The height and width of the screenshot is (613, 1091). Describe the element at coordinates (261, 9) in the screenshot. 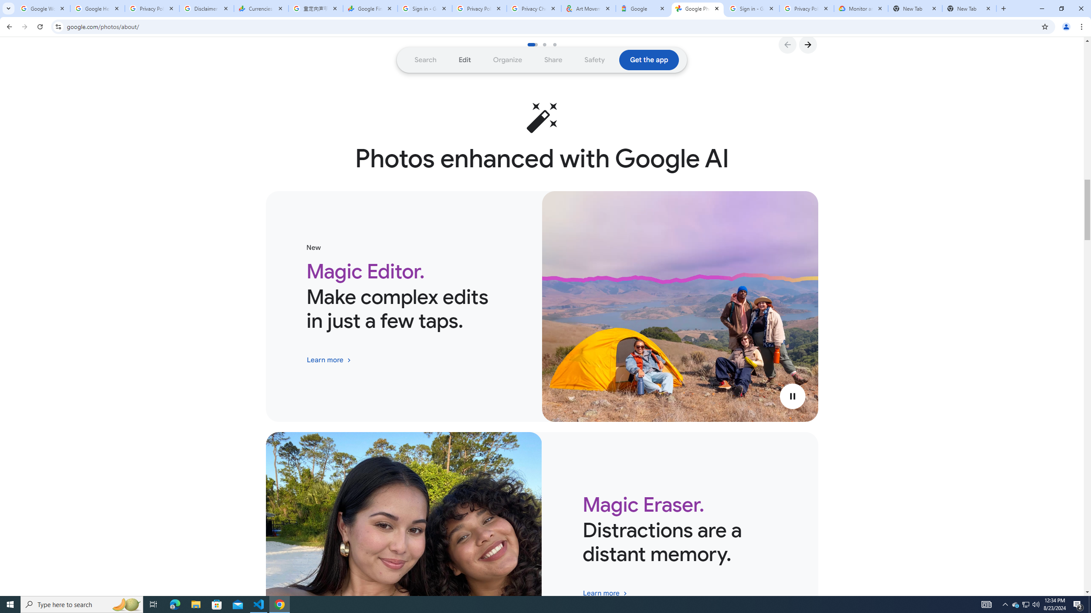

I see `Currencies - Google Finance` at that location.